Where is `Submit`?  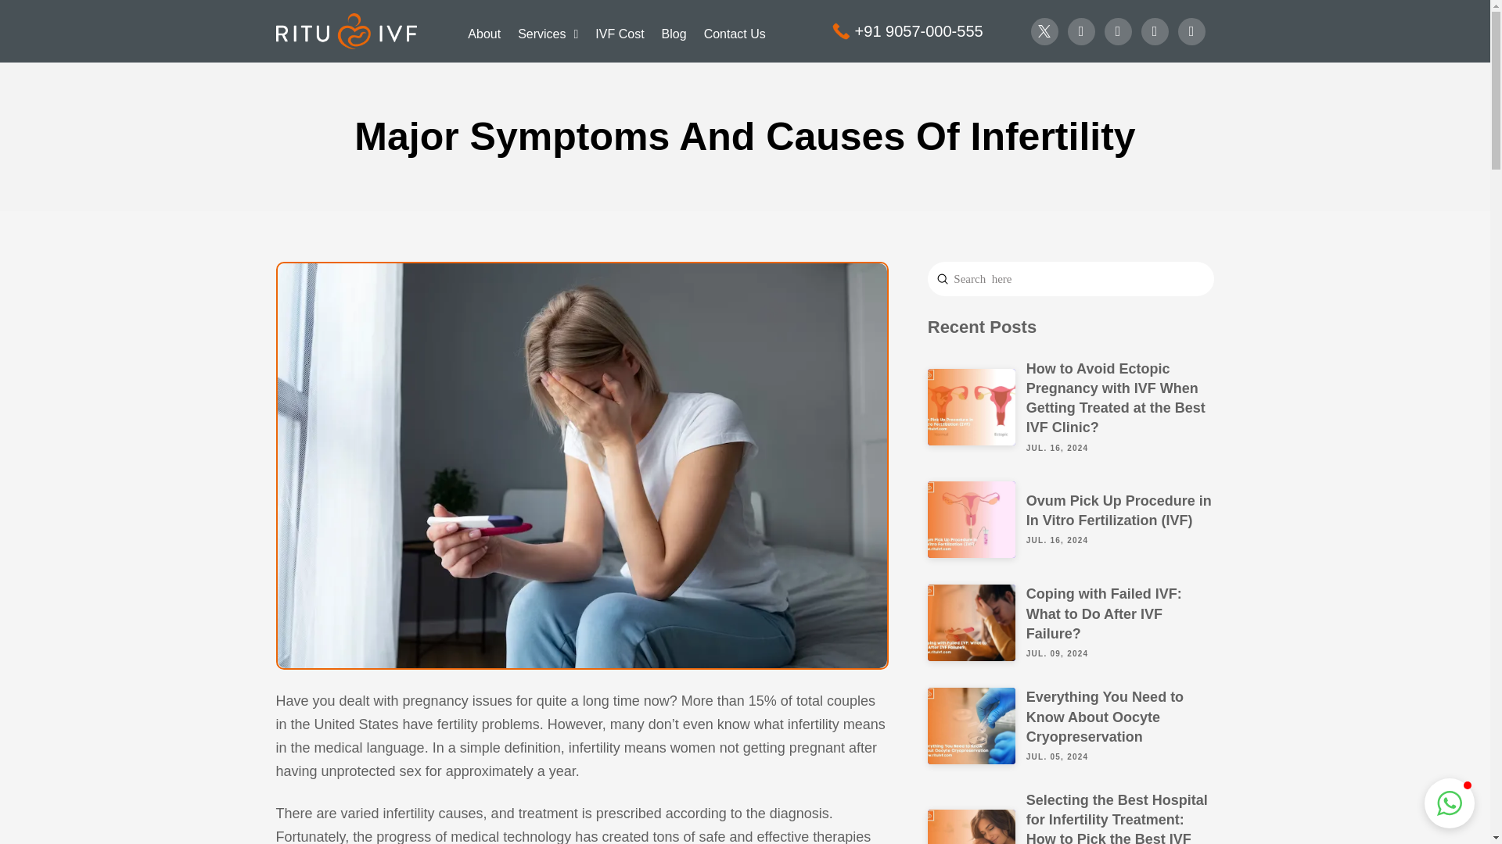
Submit is located at coordinates (942, 278).